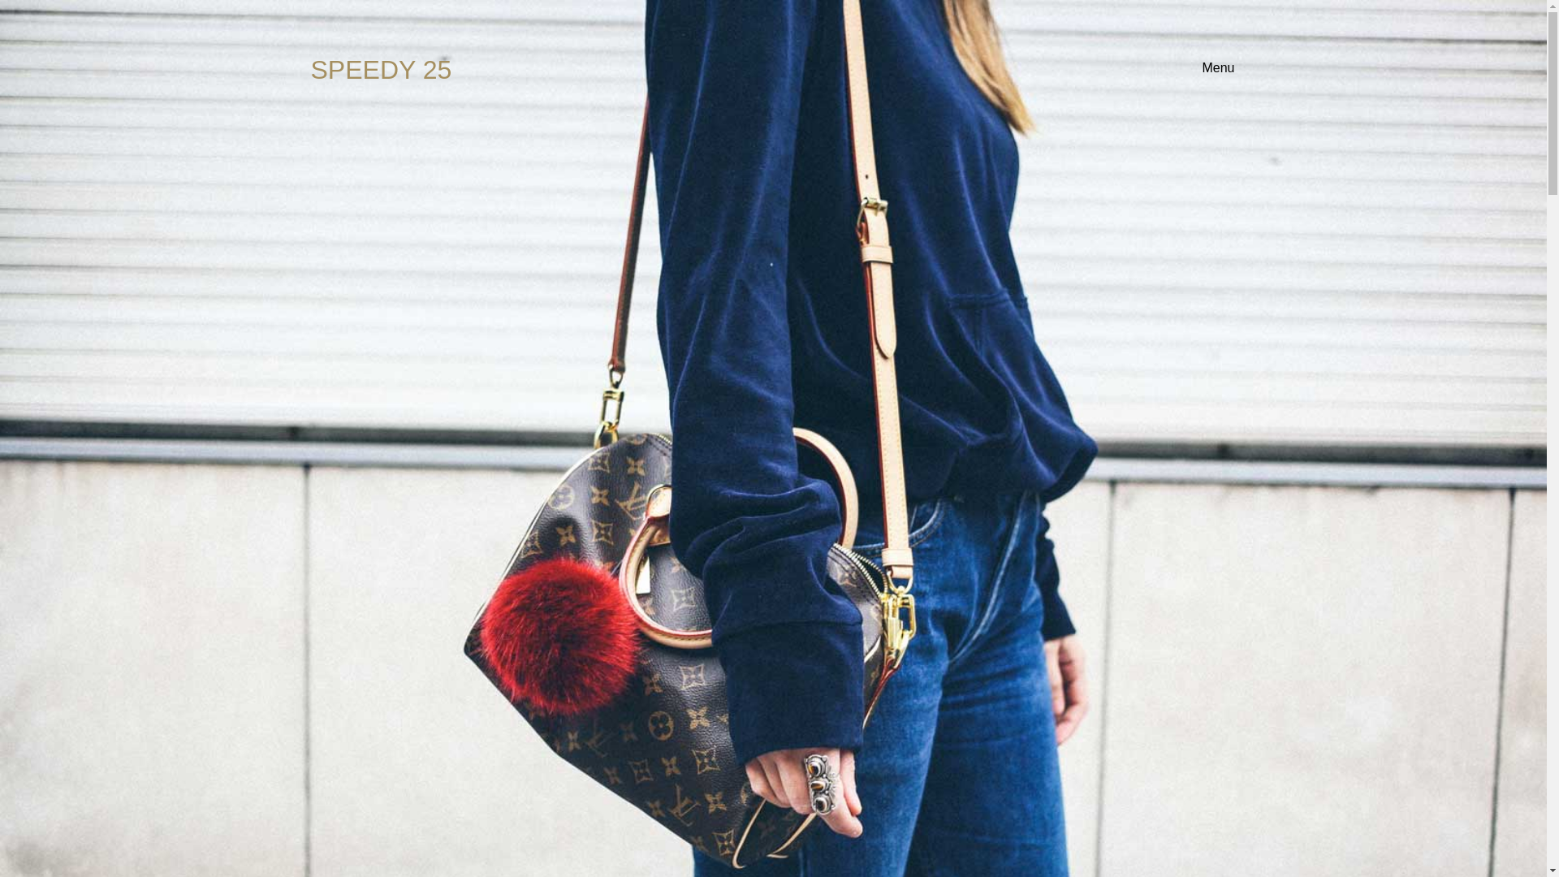 The image size is (1559, 877). What do you see at coordinates (1219, 541) in the screenshot?
I see `Go` at bounding box center [1219, 541].